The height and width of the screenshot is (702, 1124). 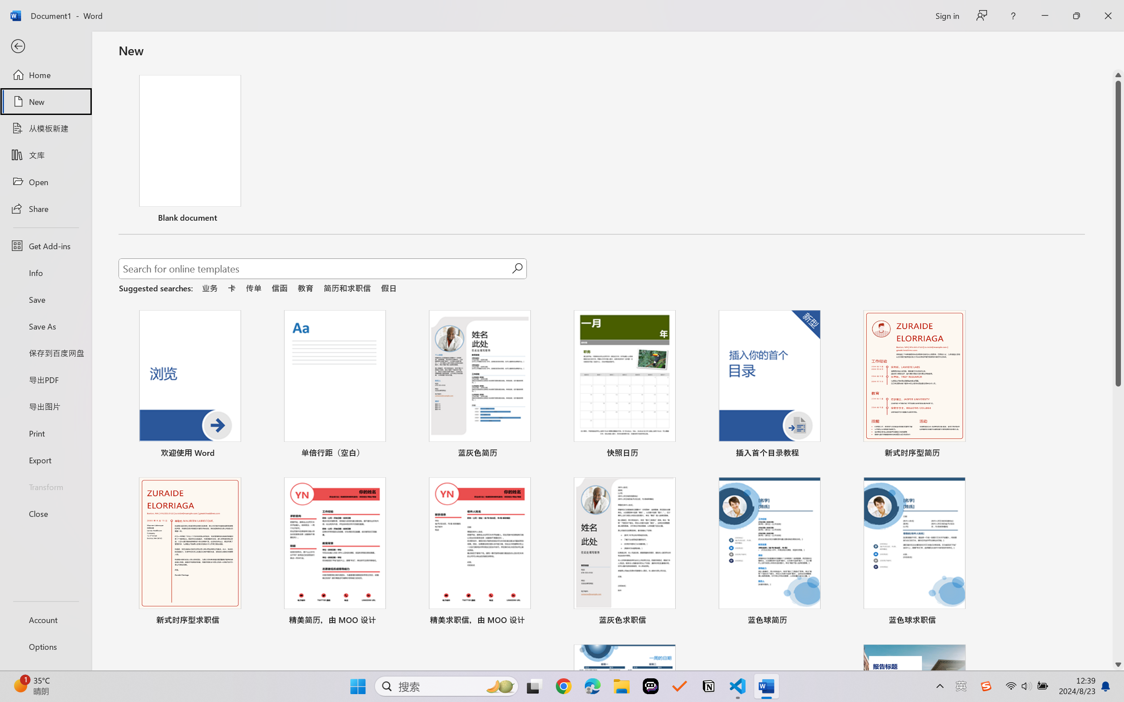 I want to click on Start searching, so click(x=517, y=269).